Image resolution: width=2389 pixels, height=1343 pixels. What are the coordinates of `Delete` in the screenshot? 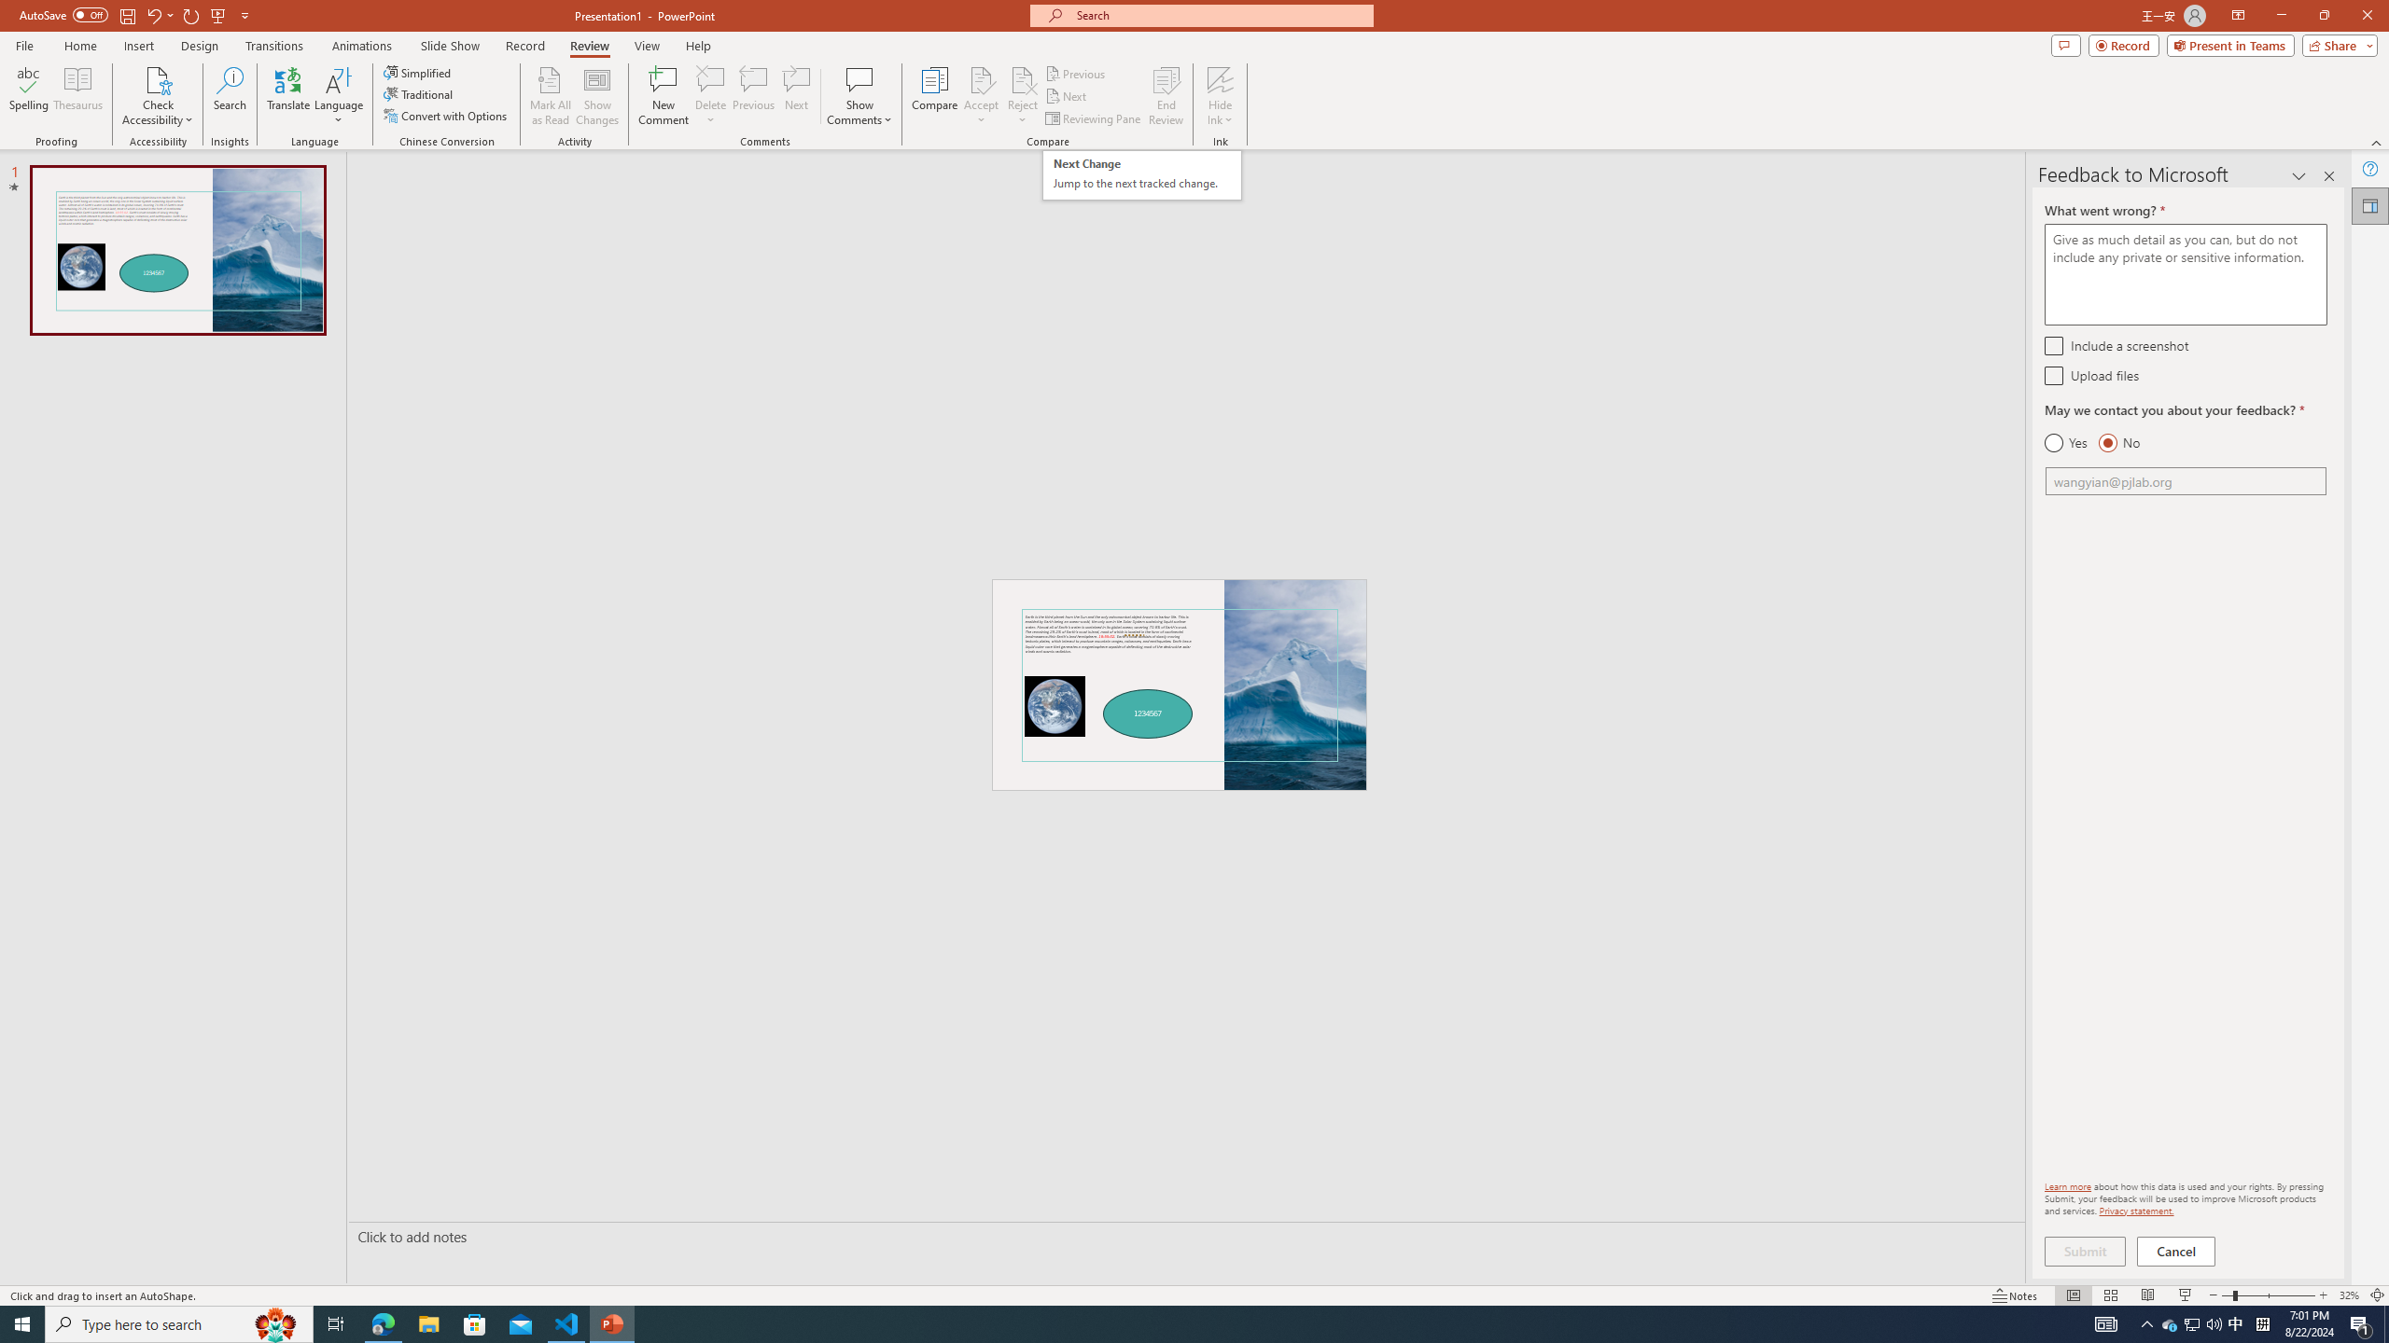 It's located at (710, 79).